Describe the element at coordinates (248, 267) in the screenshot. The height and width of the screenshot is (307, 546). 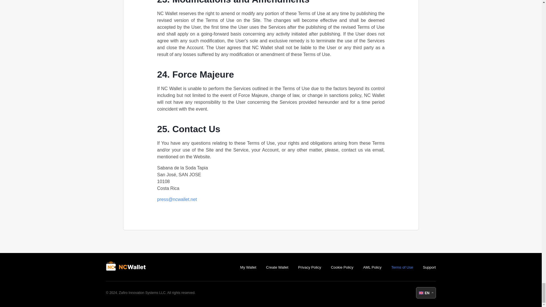
I see `My Wallet` at that location.